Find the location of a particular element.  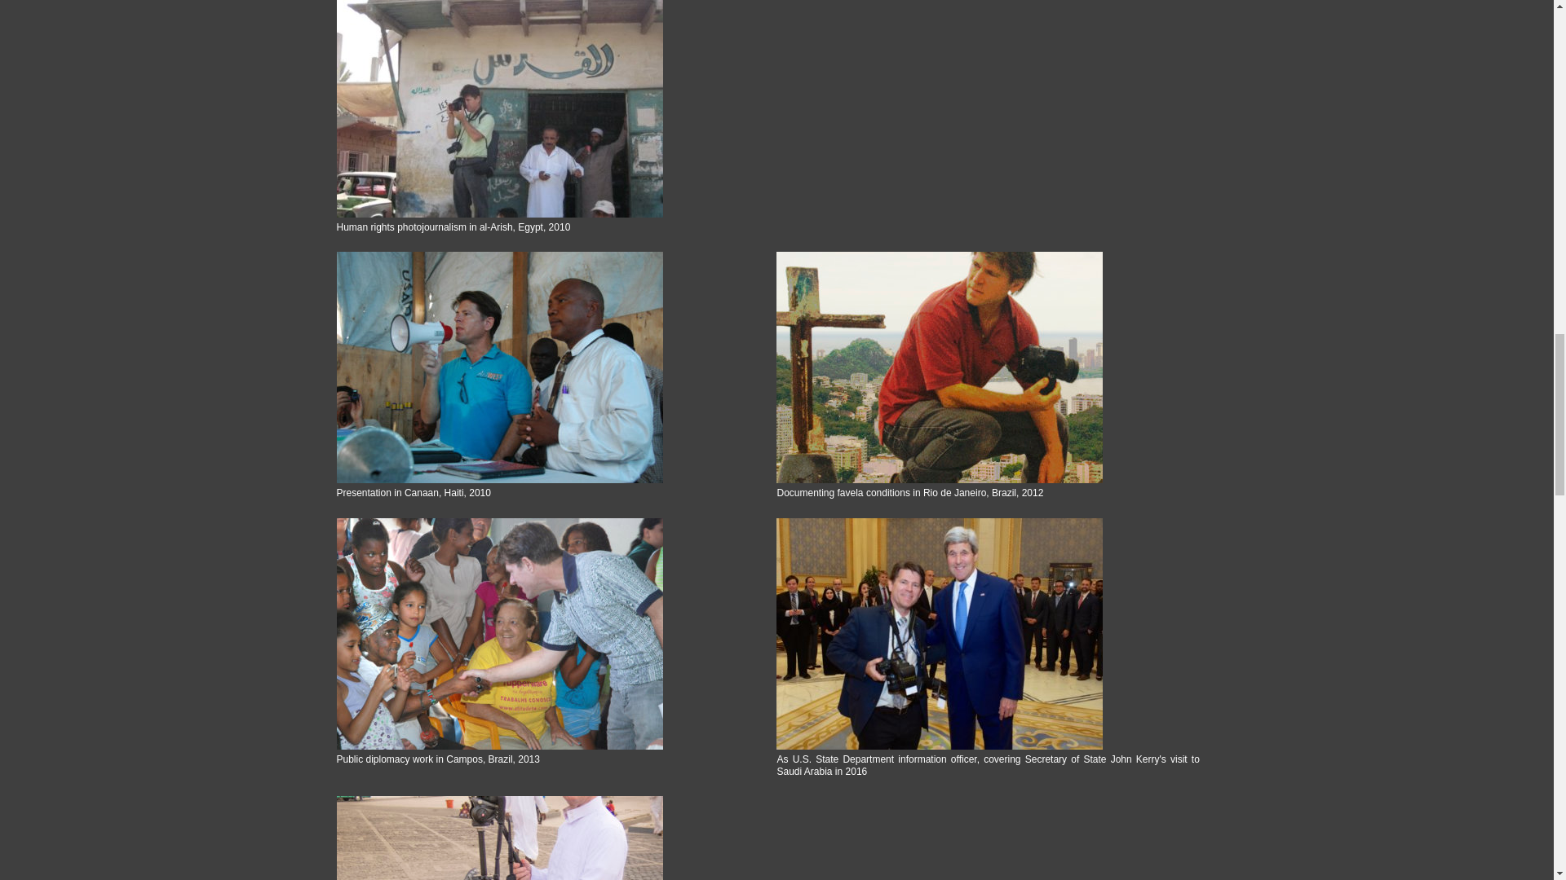

Covering Secretary of State's visit to Saudi Arabia in 2016 is located at coordinates (988, 634).